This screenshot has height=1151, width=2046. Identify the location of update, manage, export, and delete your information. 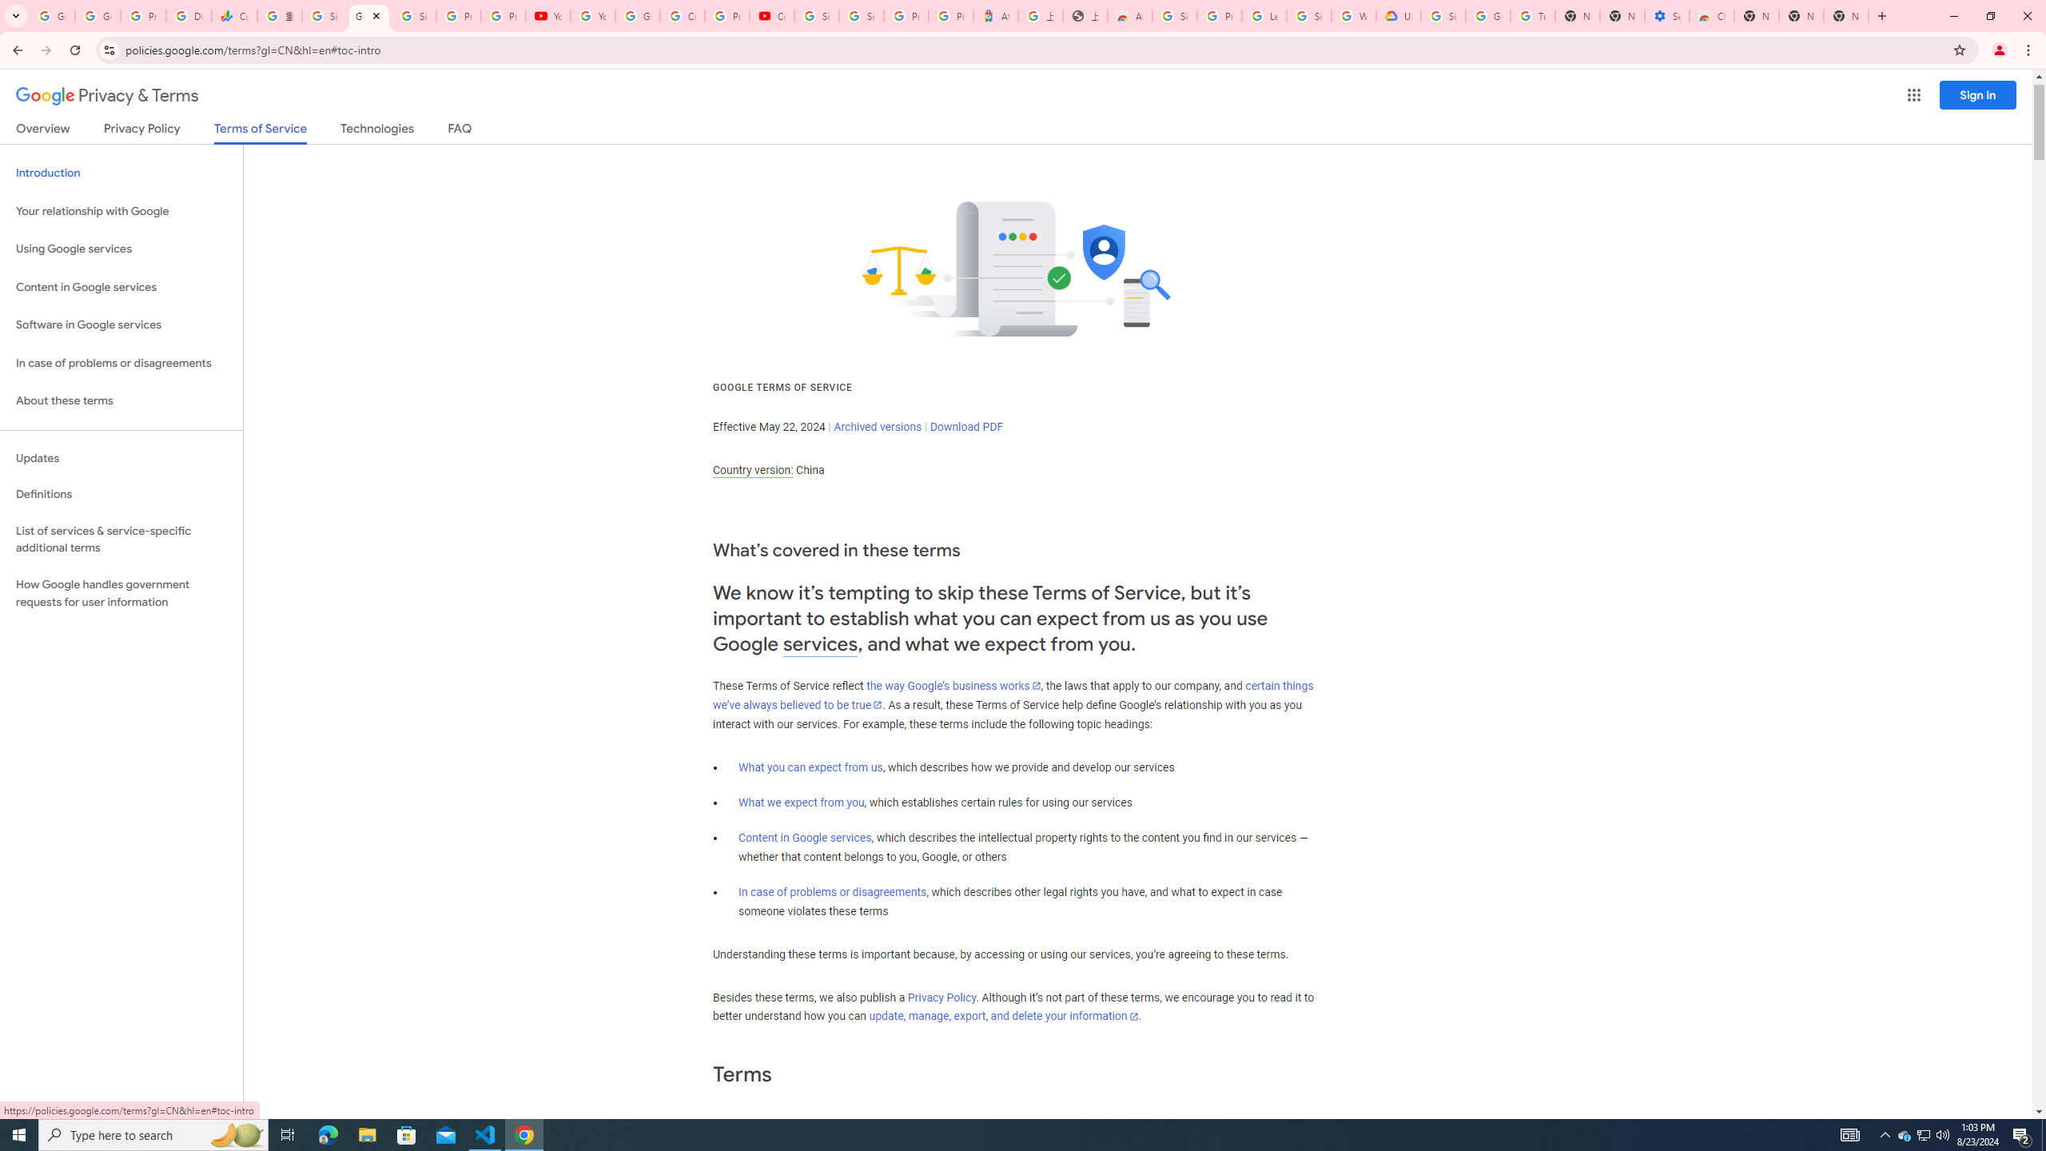
(1004, 1017).